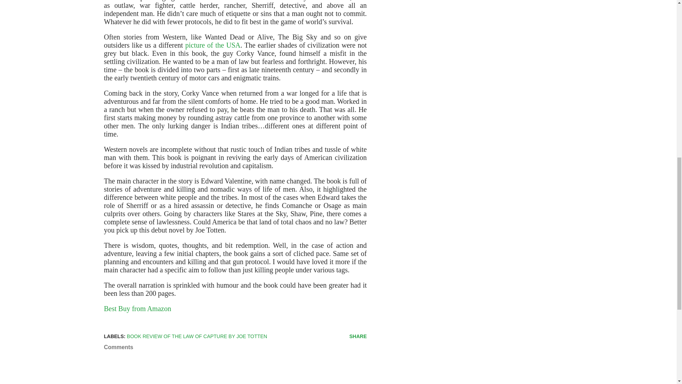 The height and width of the screenshot is (384, 682). Describe the element at coordinates (358, 336) in the screenshot. I see `SHARE` at that location.